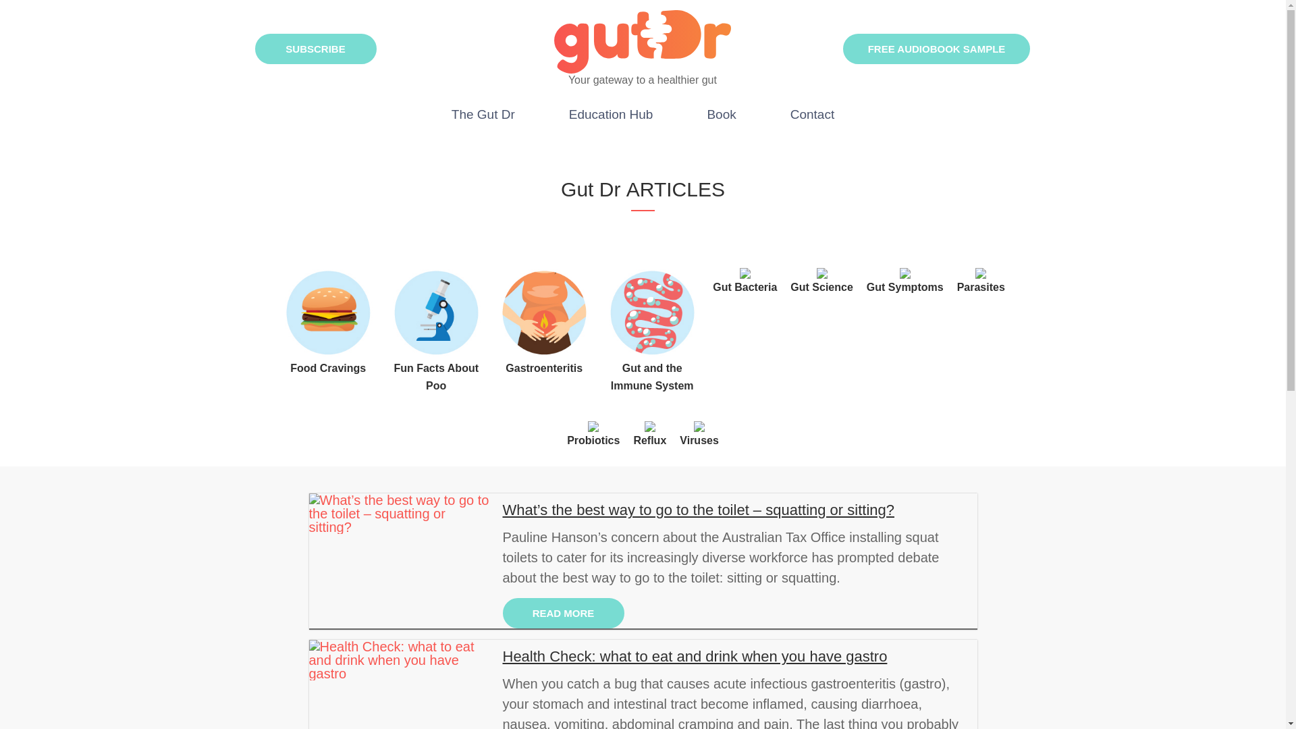 The image size is (1296, 729). Describe the element at coordinates (699, 433) in the screenshot. I see `Viruses` at that location.